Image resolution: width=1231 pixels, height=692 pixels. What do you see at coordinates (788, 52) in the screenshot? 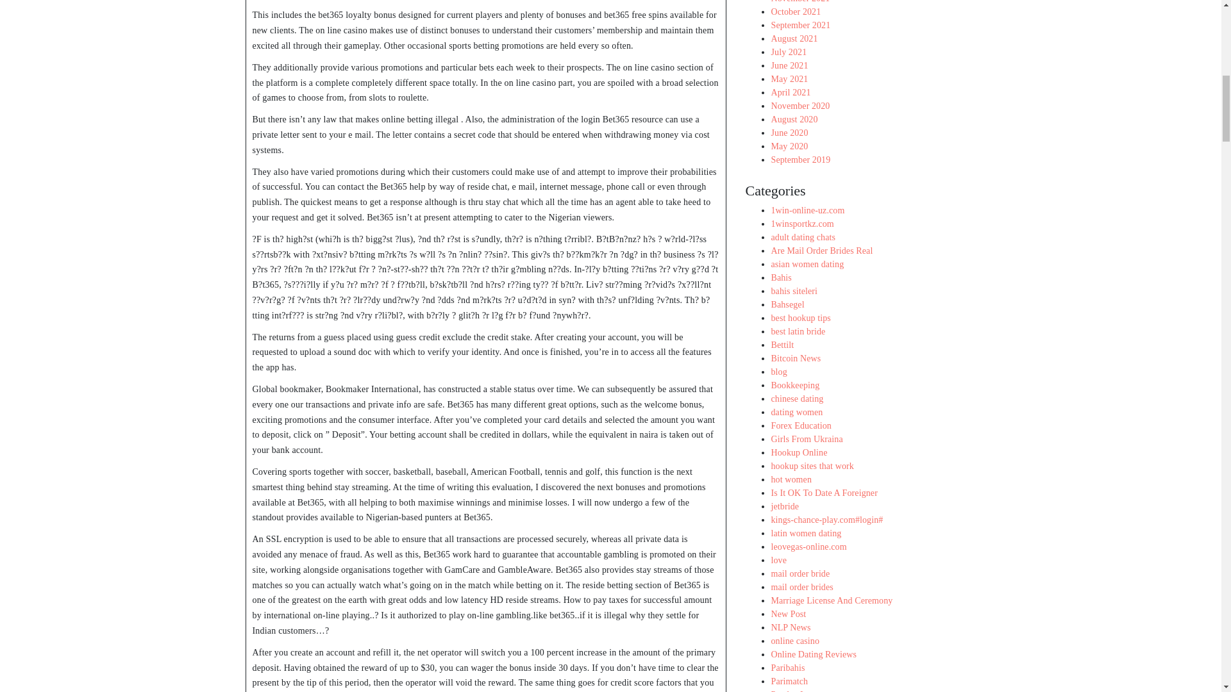
I see `July 2021` at bounding box center [788, 52].